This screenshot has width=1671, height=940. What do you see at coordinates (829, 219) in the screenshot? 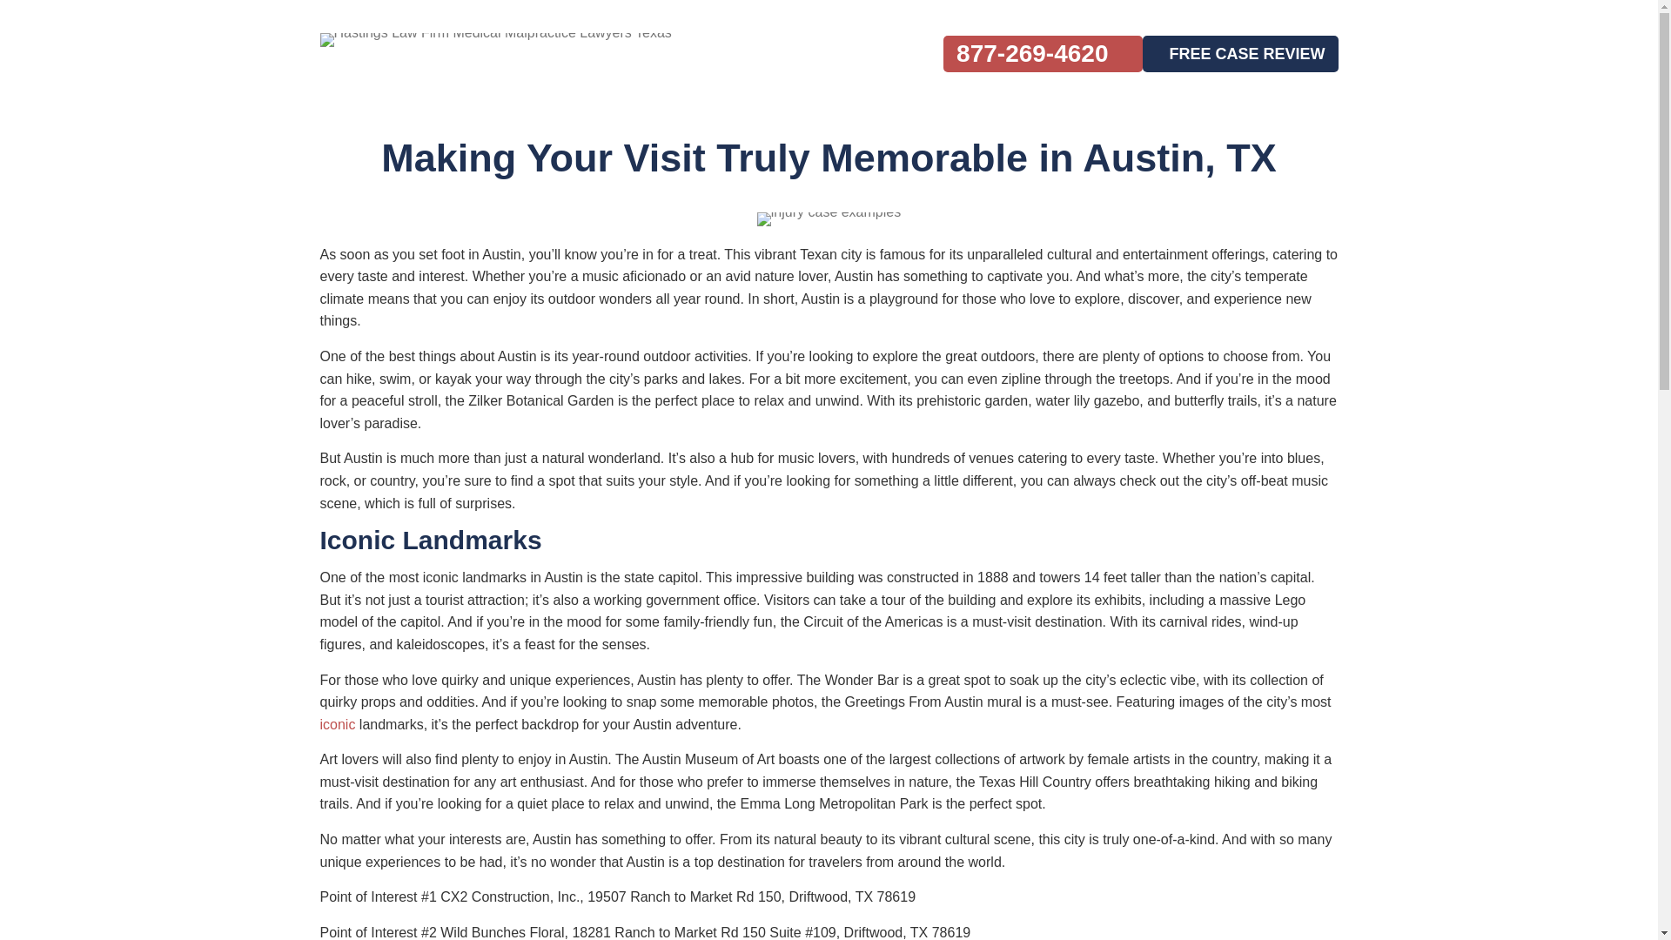
I see `Medmal Seperator` at bounding box center [829, 219].